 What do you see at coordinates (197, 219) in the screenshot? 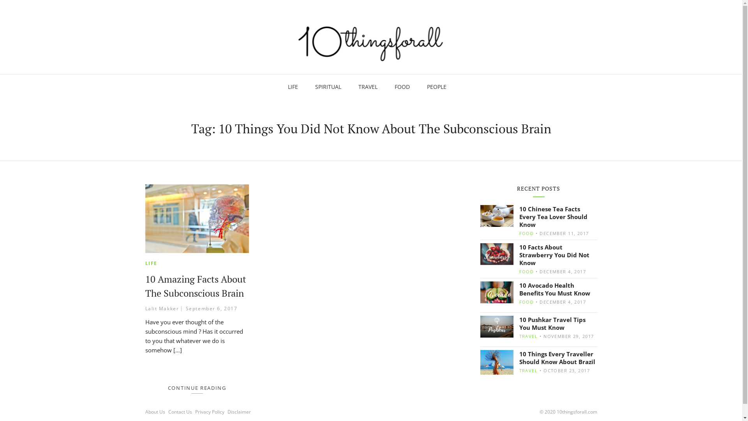
I see `10 Amazing Facts About The Subconscious Brain` at bounding box center [197, 219].